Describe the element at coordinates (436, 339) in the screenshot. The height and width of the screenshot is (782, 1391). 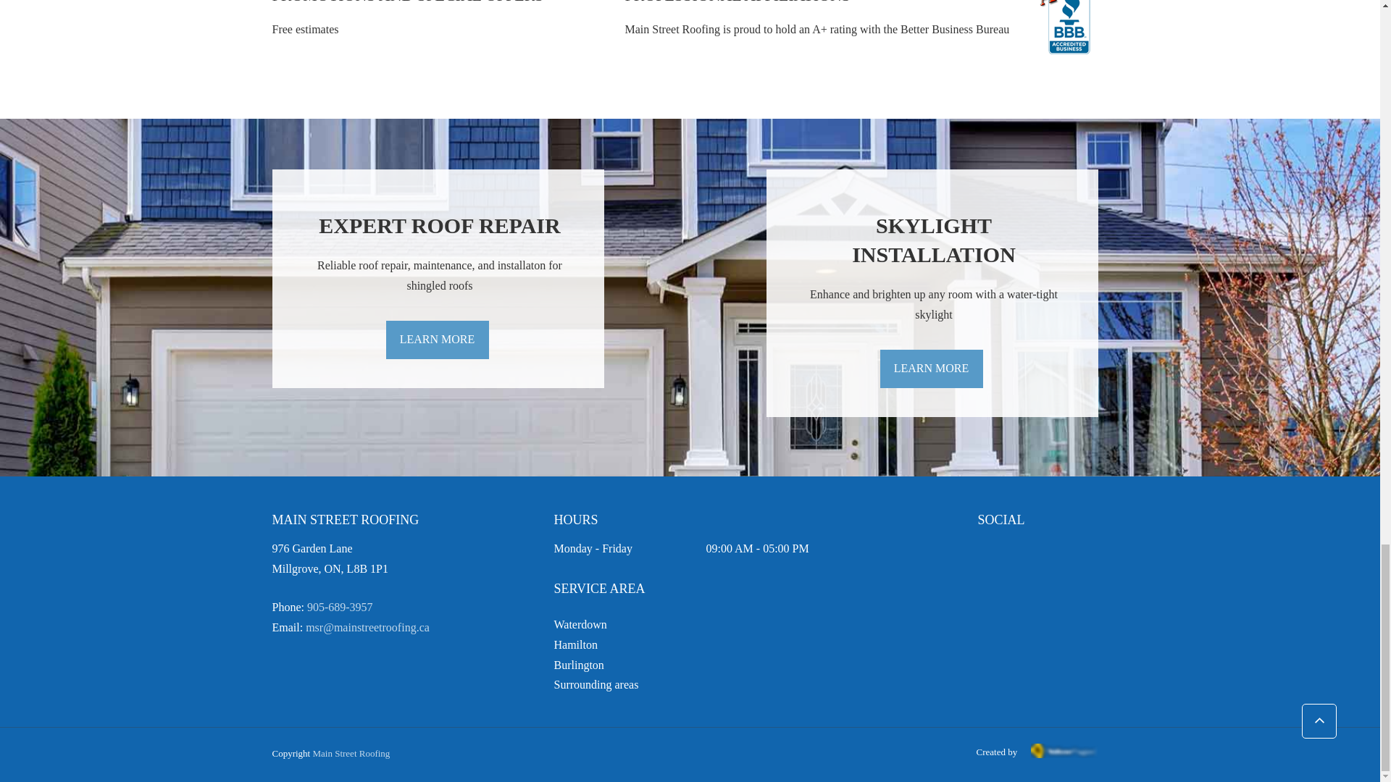
I see `LEARN MORE` at that location.